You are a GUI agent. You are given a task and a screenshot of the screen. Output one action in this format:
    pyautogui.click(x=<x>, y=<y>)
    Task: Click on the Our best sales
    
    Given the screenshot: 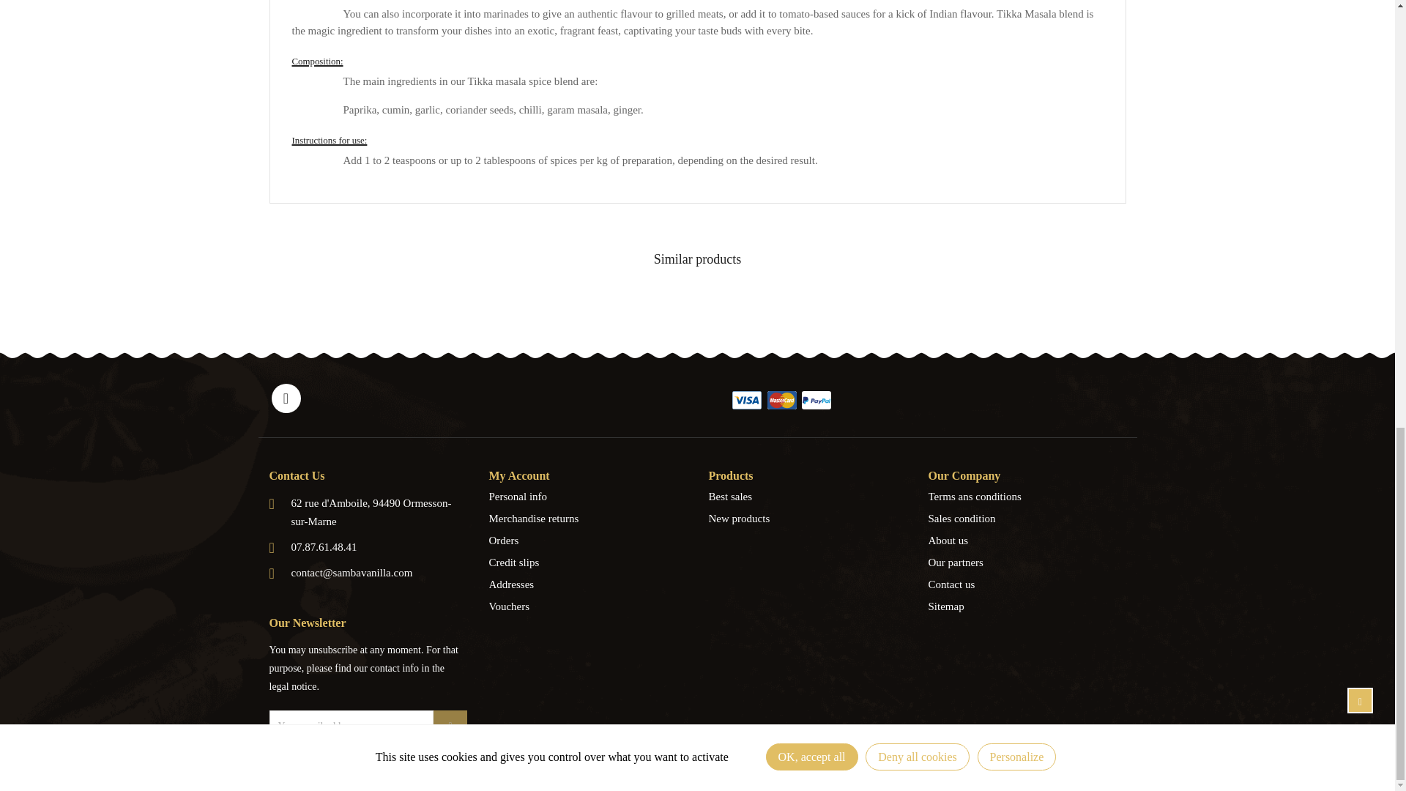 What is the action you would take?
    pyautogui.click(x=807, y=497)
    